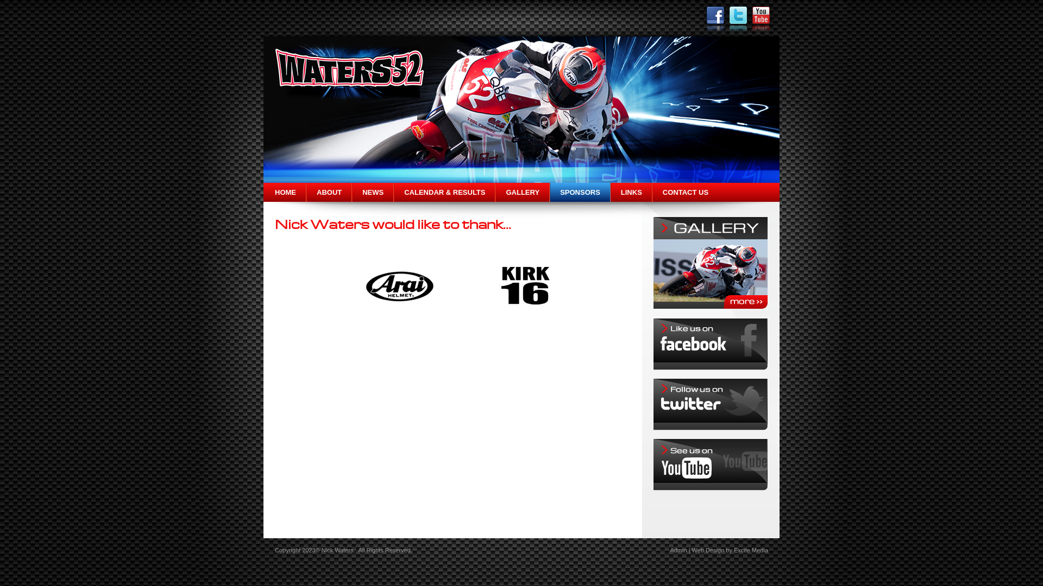 The width and height of the screenshot is (1043, 586). I want to click on GALLERY, so click(523, 192).